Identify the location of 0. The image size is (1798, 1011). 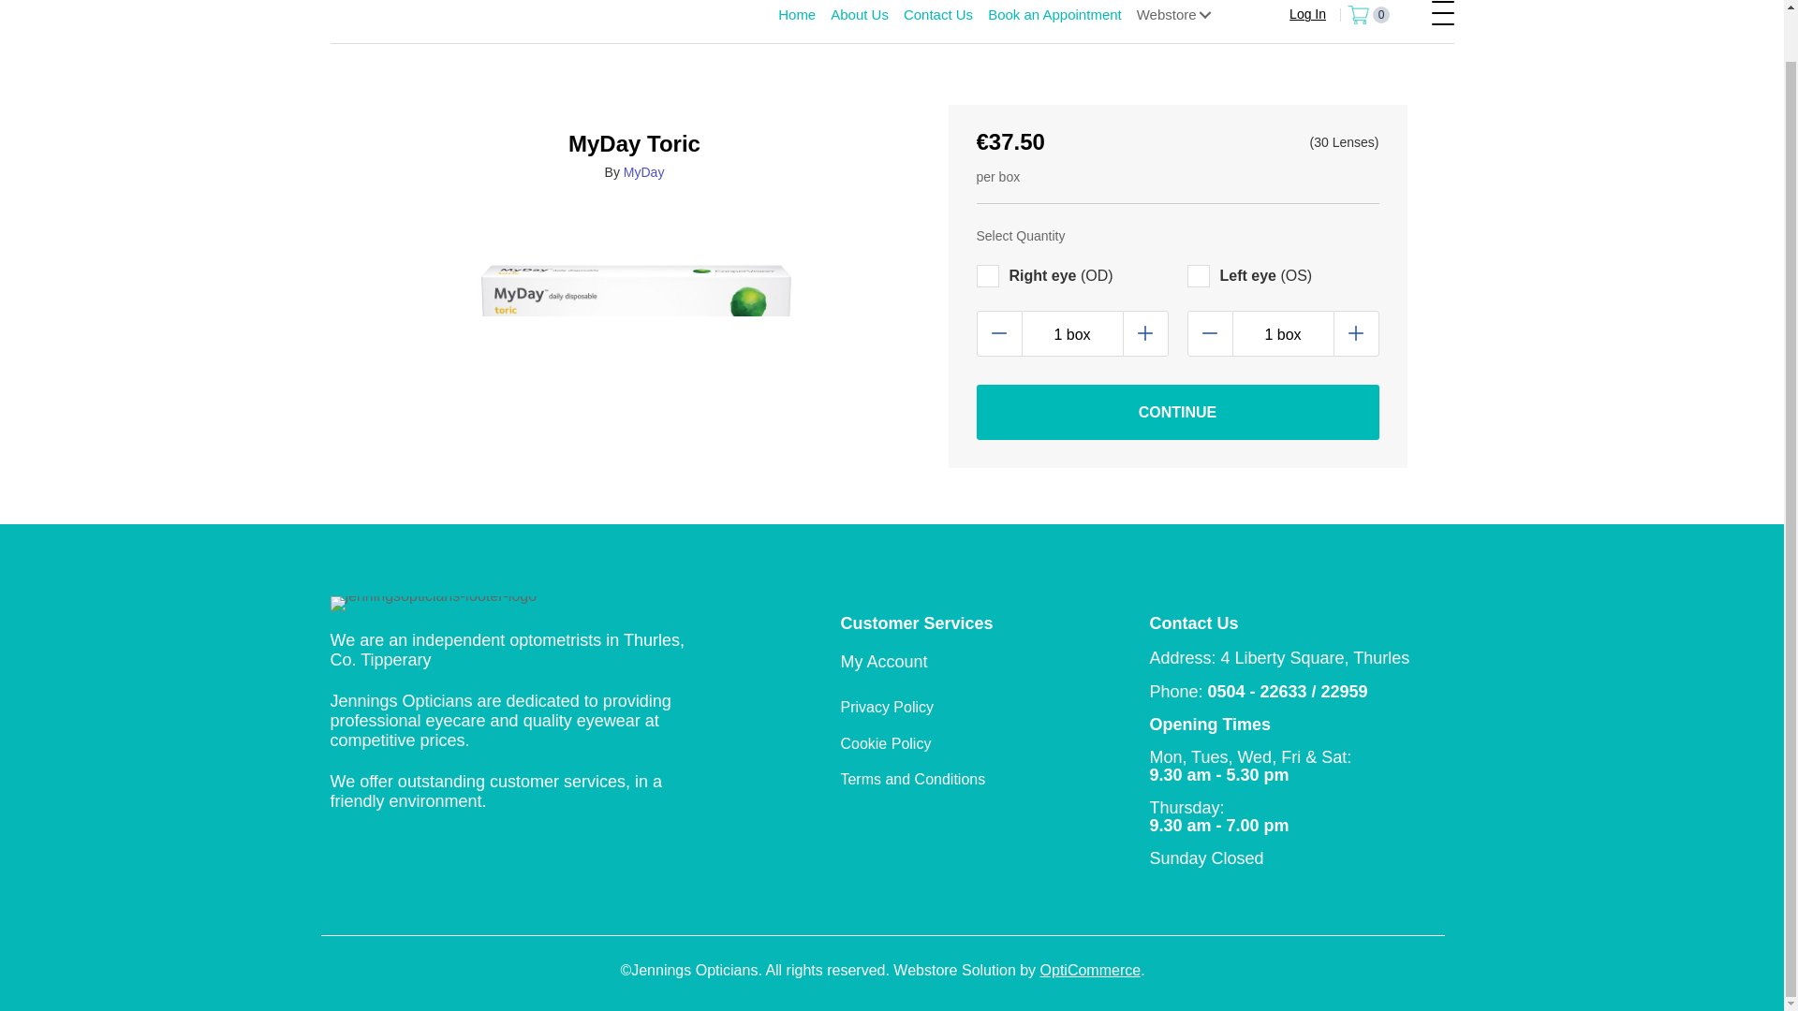
(1368, 15).